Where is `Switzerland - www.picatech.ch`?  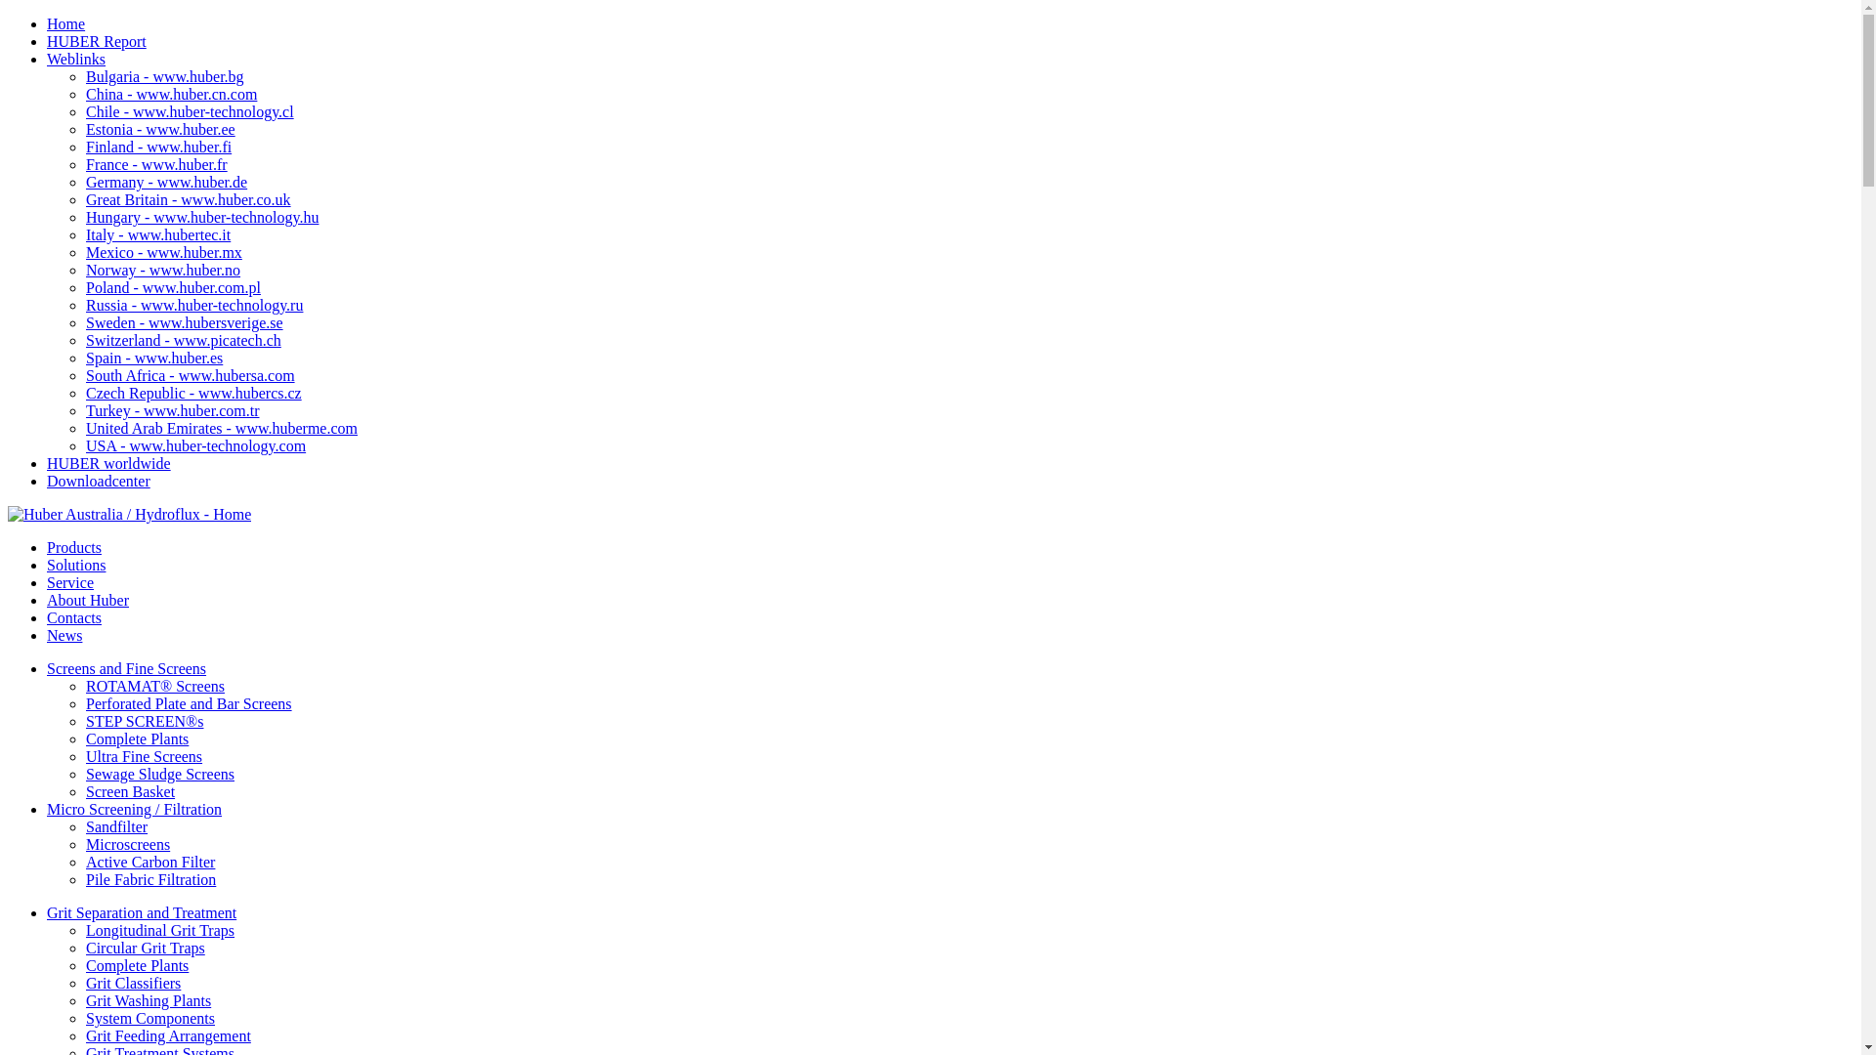
Switzerland - www.picatech.ch is located at coordinates (184, 340).